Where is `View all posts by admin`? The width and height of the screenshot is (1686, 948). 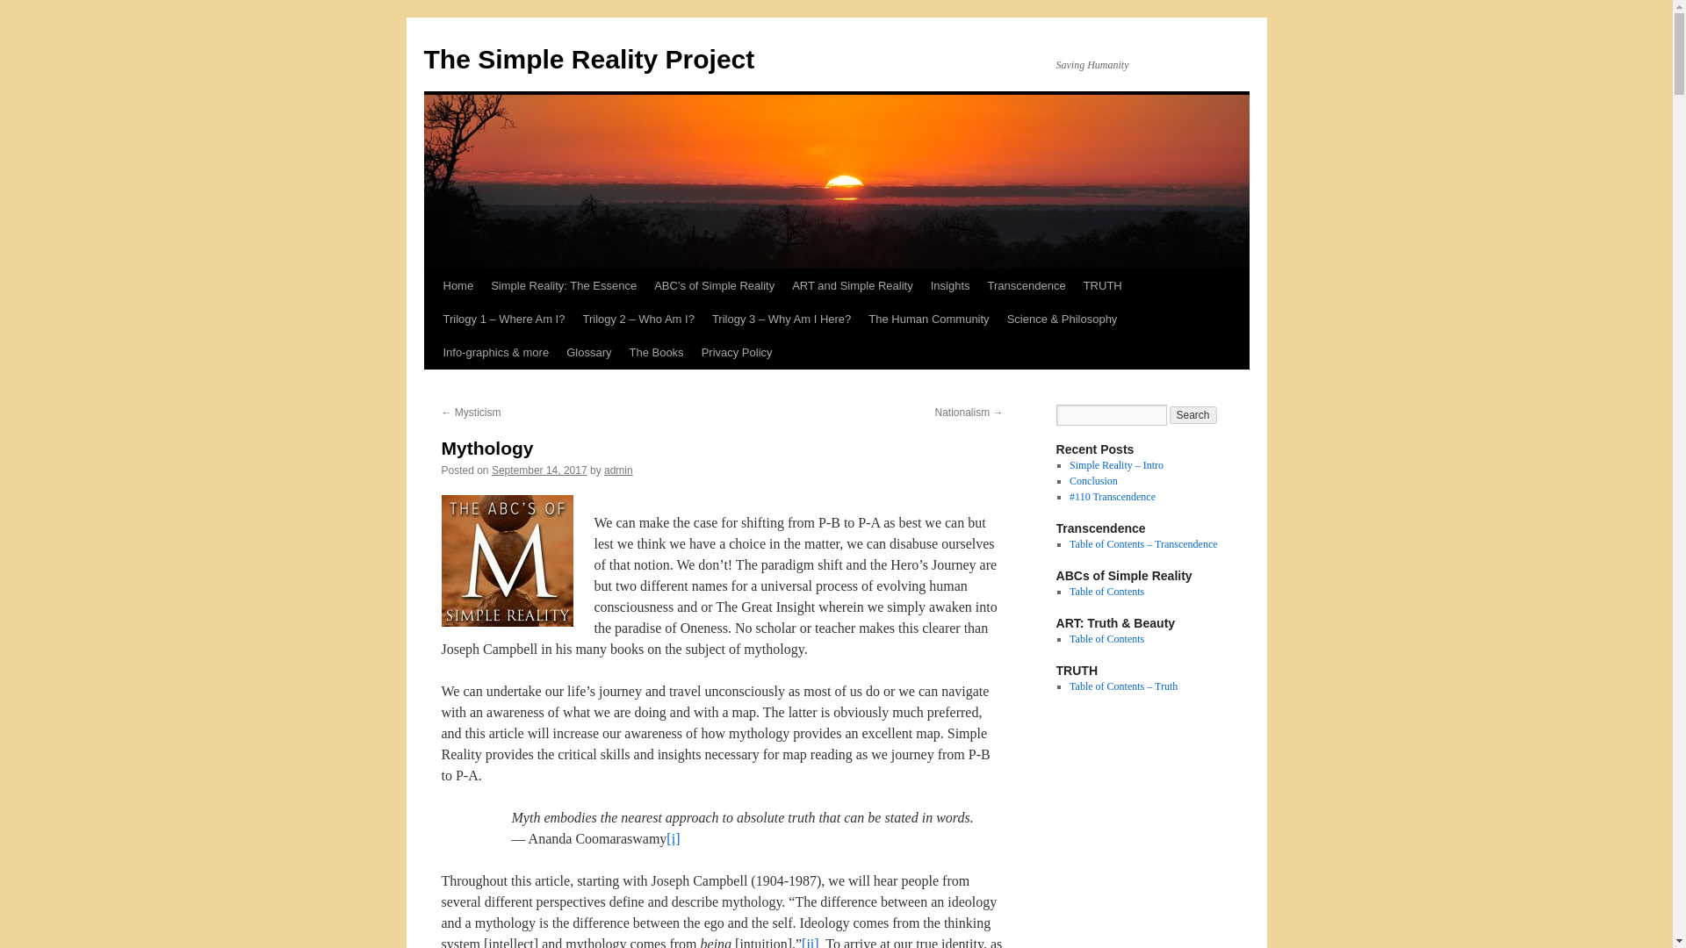
View all posts by admin is located at coordinates (618, 470).